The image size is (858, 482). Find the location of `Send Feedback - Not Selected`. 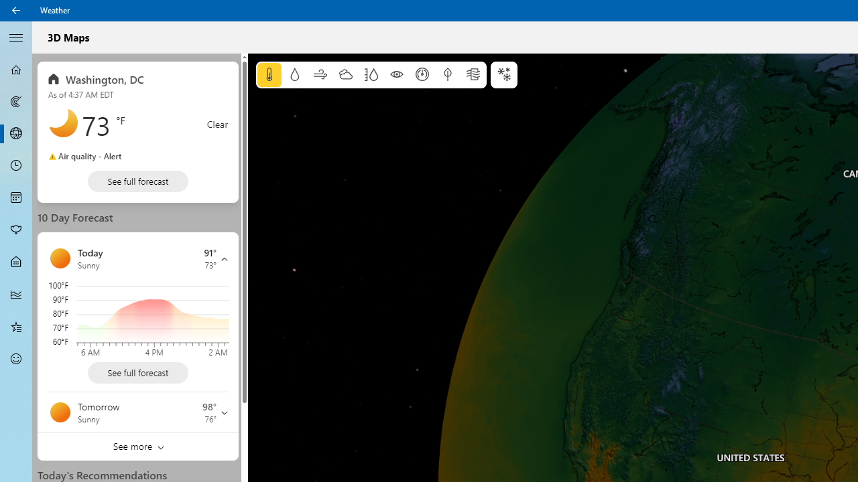

Send Feedback - Not Selected is located at coordinates (16, 359).